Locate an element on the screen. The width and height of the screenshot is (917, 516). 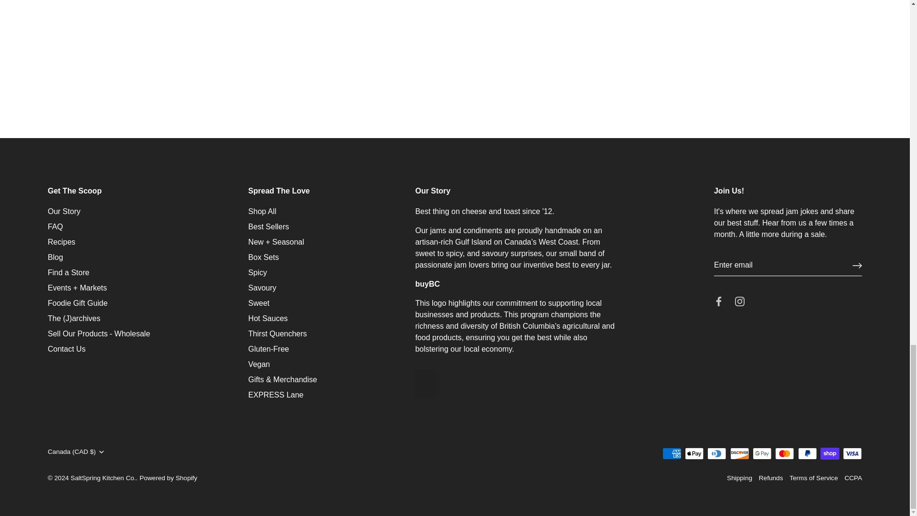
Instagram is located at coordinates (740, 301).